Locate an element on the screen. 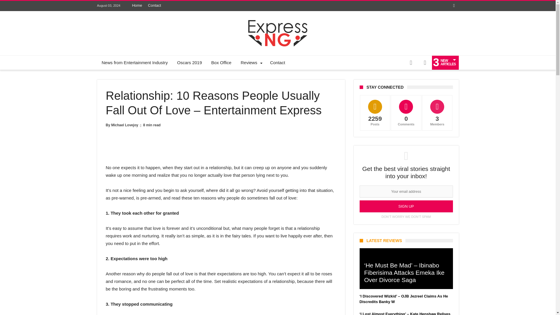 The width and height of the screenshot is (560, 315). Box Office is located at coordinates (221, 62).